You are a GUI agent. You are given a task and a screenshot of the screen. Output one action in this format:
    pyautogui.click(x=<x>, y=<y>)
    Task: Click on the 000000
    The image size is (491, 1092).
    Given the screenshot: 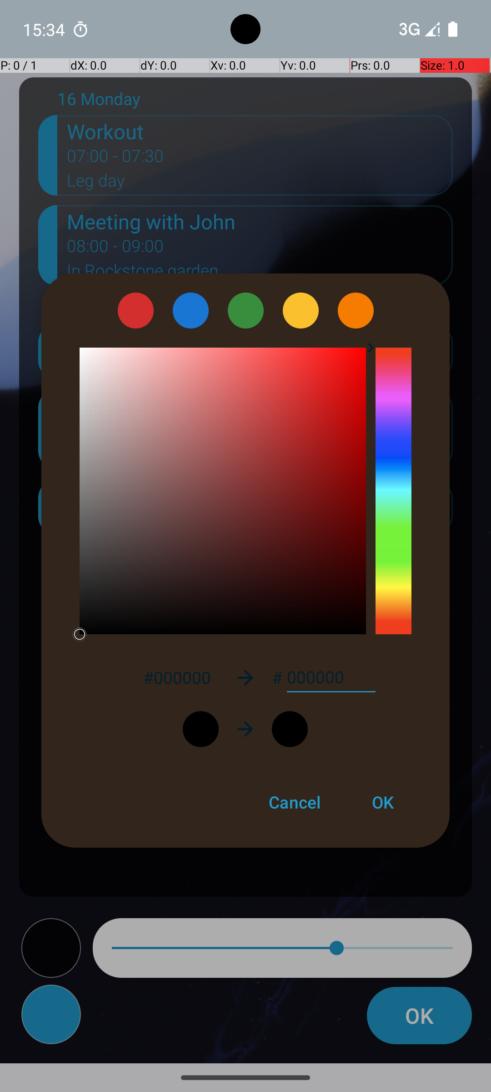 What is the action you would take?
    pyautogui.click(x=331, y=677)
    